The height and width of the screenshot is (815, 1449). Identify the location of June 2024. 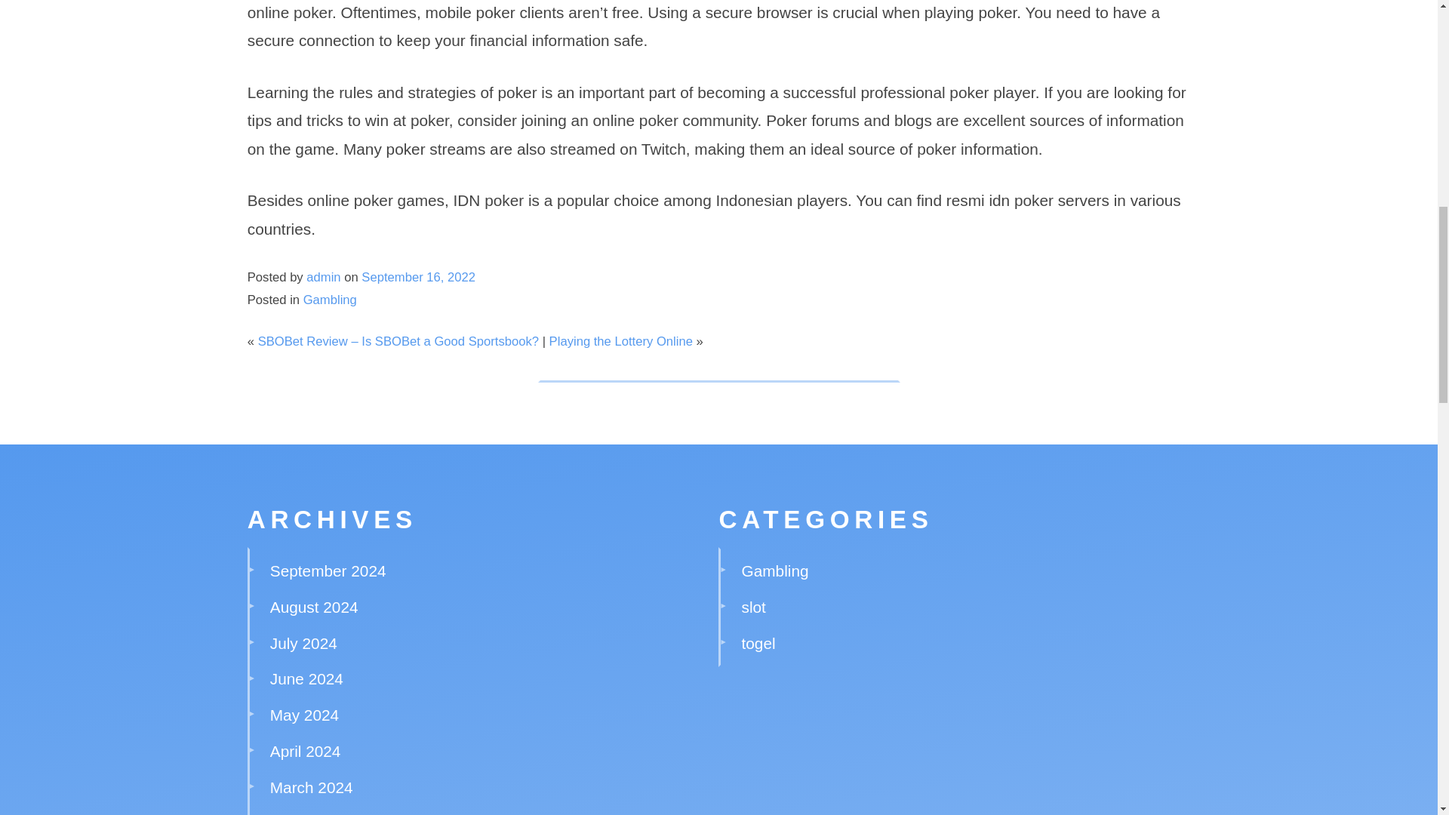
(306, 678).